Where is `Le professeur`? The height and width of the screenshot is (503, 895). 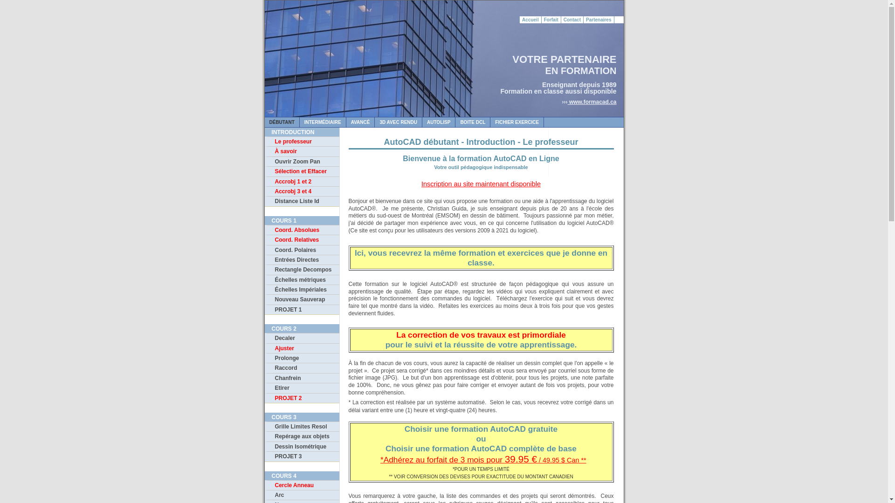
Le professeur is located at coordinates (302, 142).